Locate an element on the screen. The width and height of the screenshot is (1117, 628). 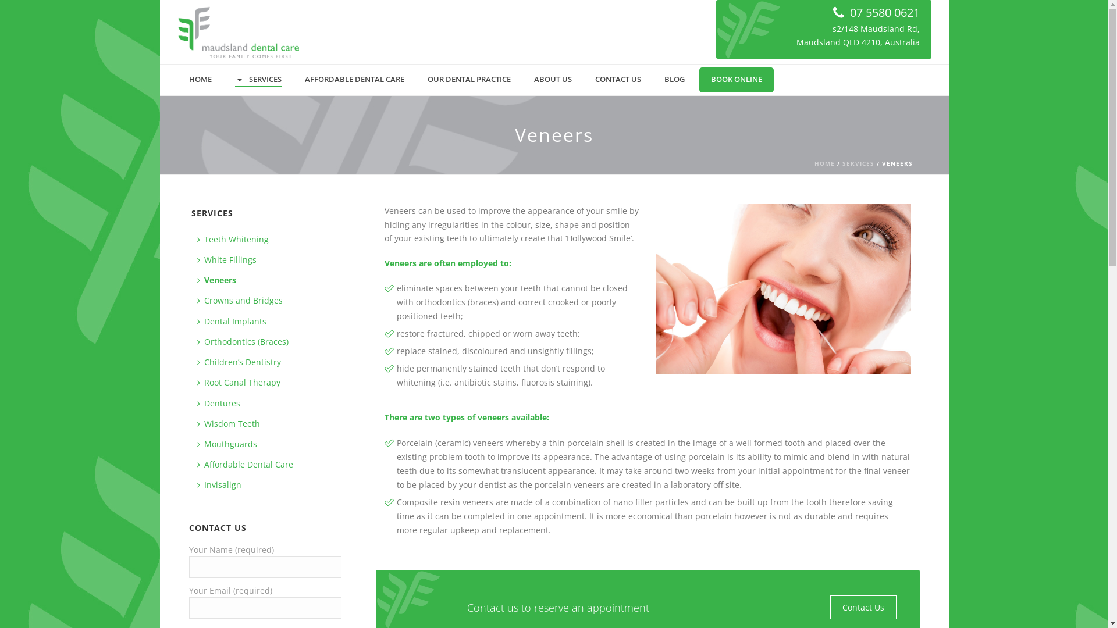
Maudsland Dental Care is located at coordinates (238, 32).